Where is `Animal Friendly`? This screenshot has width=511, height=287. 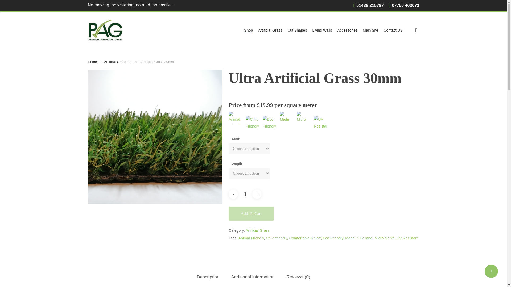 Animal Friendly is located at coordinates (235, 118).